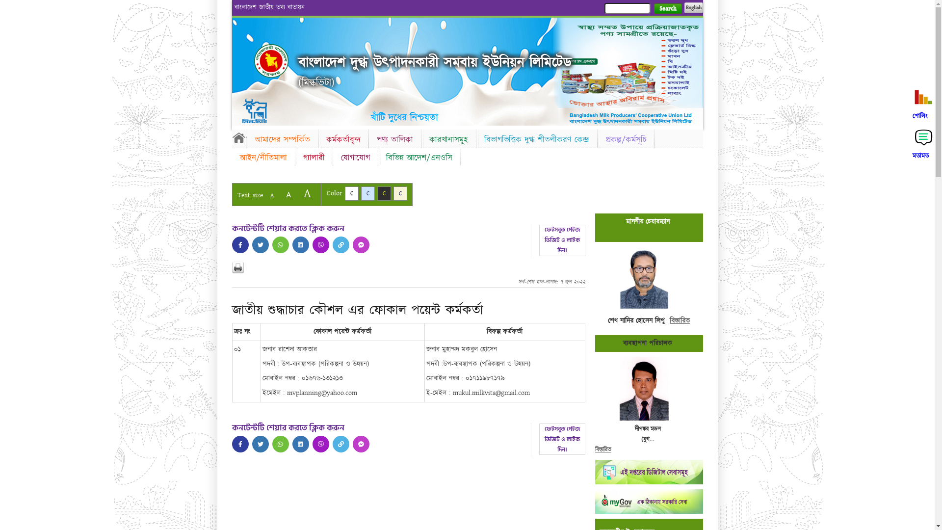  What do you see at coordinates (271, 61) in the screenshot?
I see `Home` at bounding box center [271, 61].